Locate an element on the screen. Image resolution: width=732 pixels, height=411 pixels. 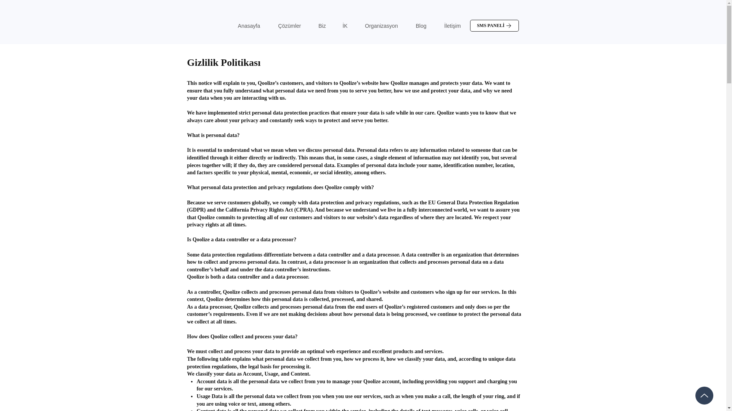
Biz is located at coordinates (323, 26).